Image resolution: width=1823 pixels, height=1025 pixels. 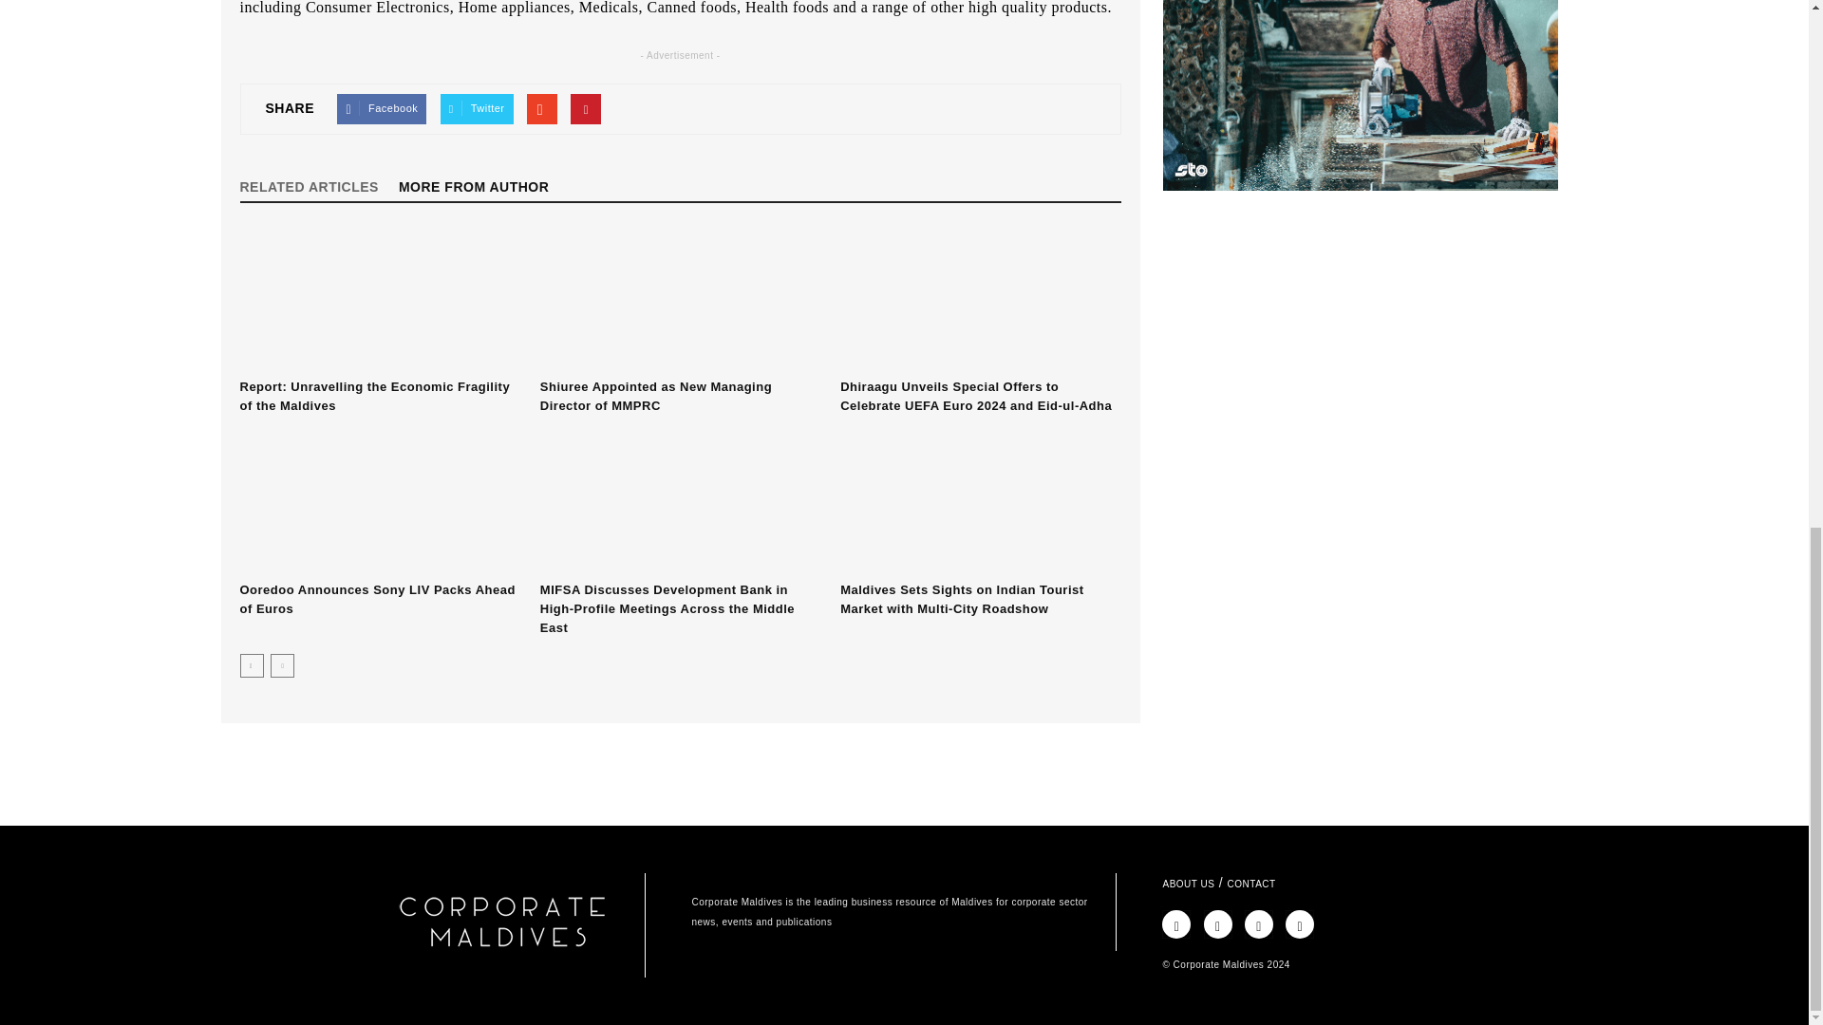 I want to click on Facebook, so click(x=382, y=108).